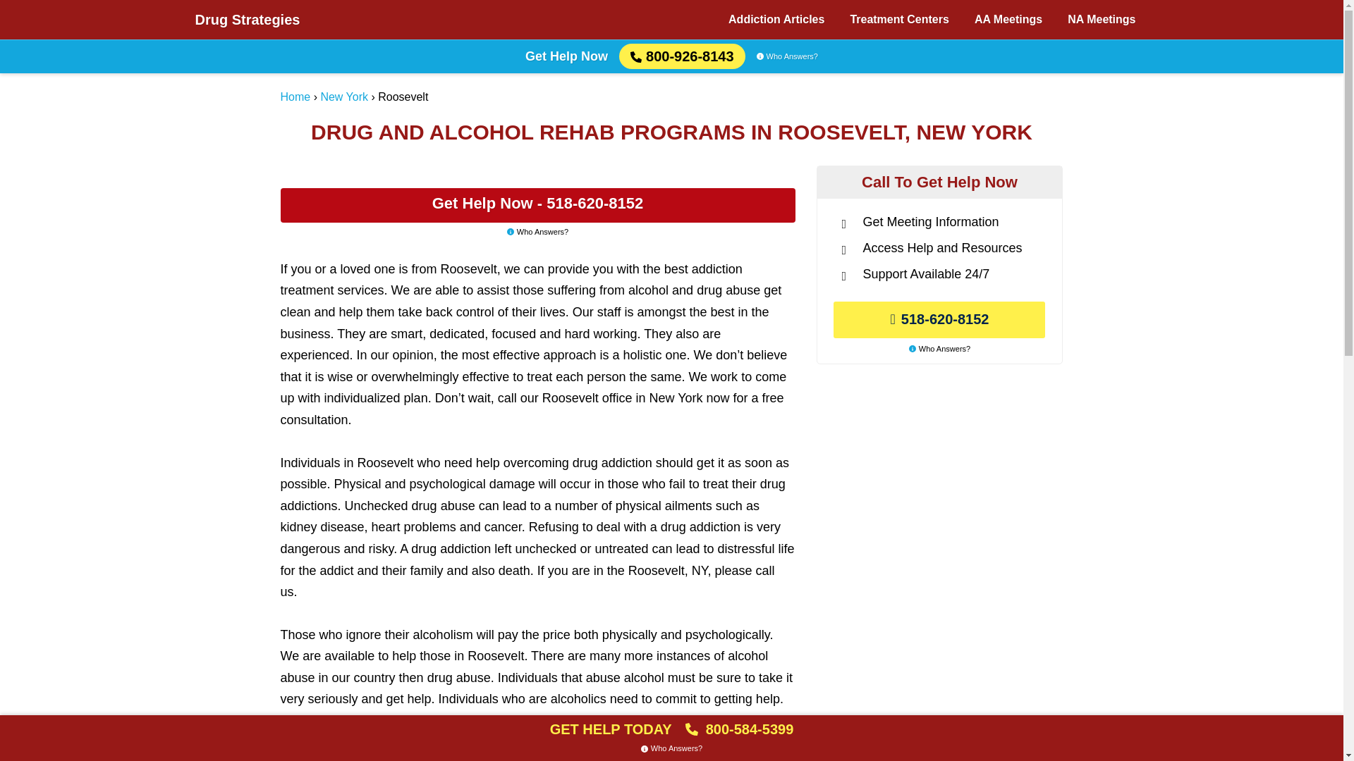  What do you see at coordinates (344, 96) in the screenshot?
I see `New York` at bounding box center [344, 96].